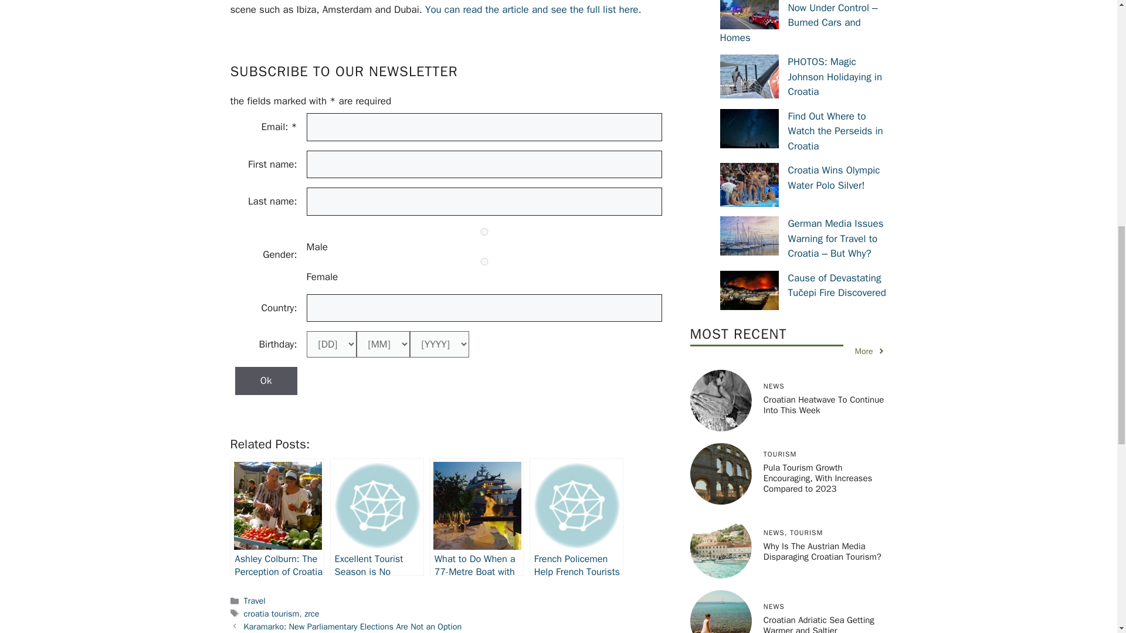 The width and height of the screenshot is (1126, 633). What do you see at coordinates (265, 381) in the screenshot?
I see `Ok` at bounding box center [265, 381].